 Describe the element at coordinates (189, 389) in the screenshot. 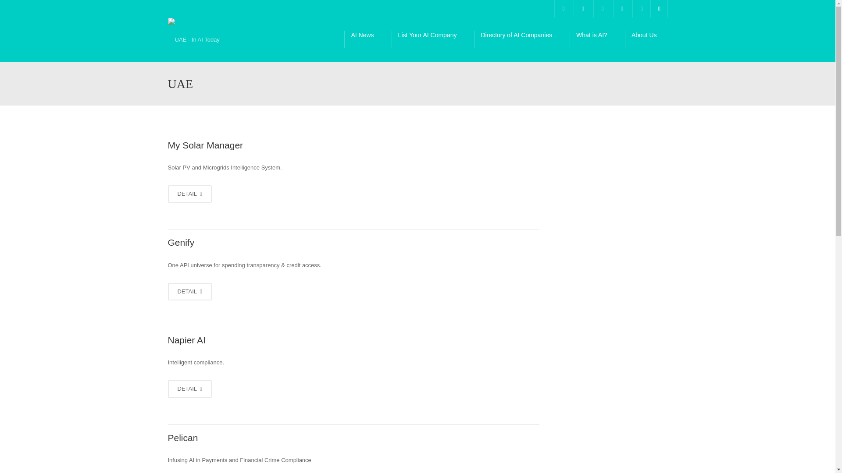

I see `Napier AI` at that location.